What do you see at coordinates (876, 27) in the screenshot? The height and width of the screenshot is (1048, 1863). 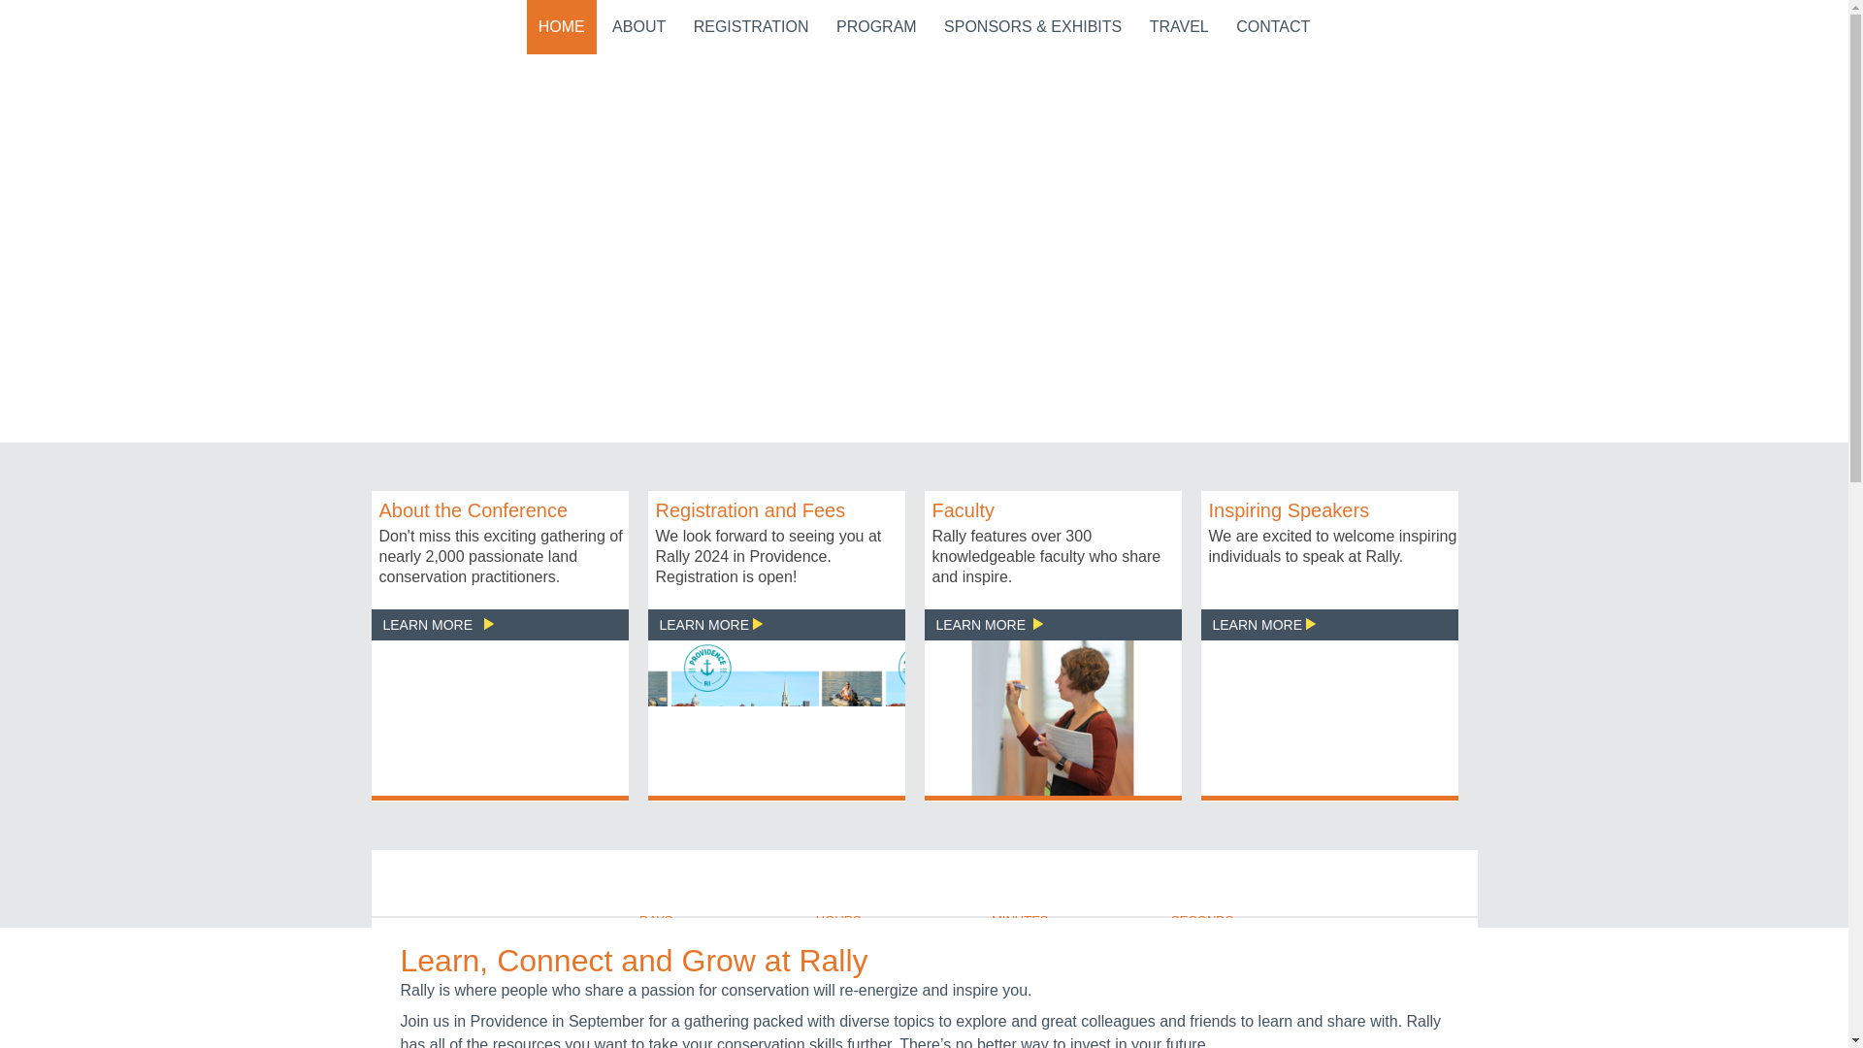 I see `PROGRAM` at bounding box center [876, 27].